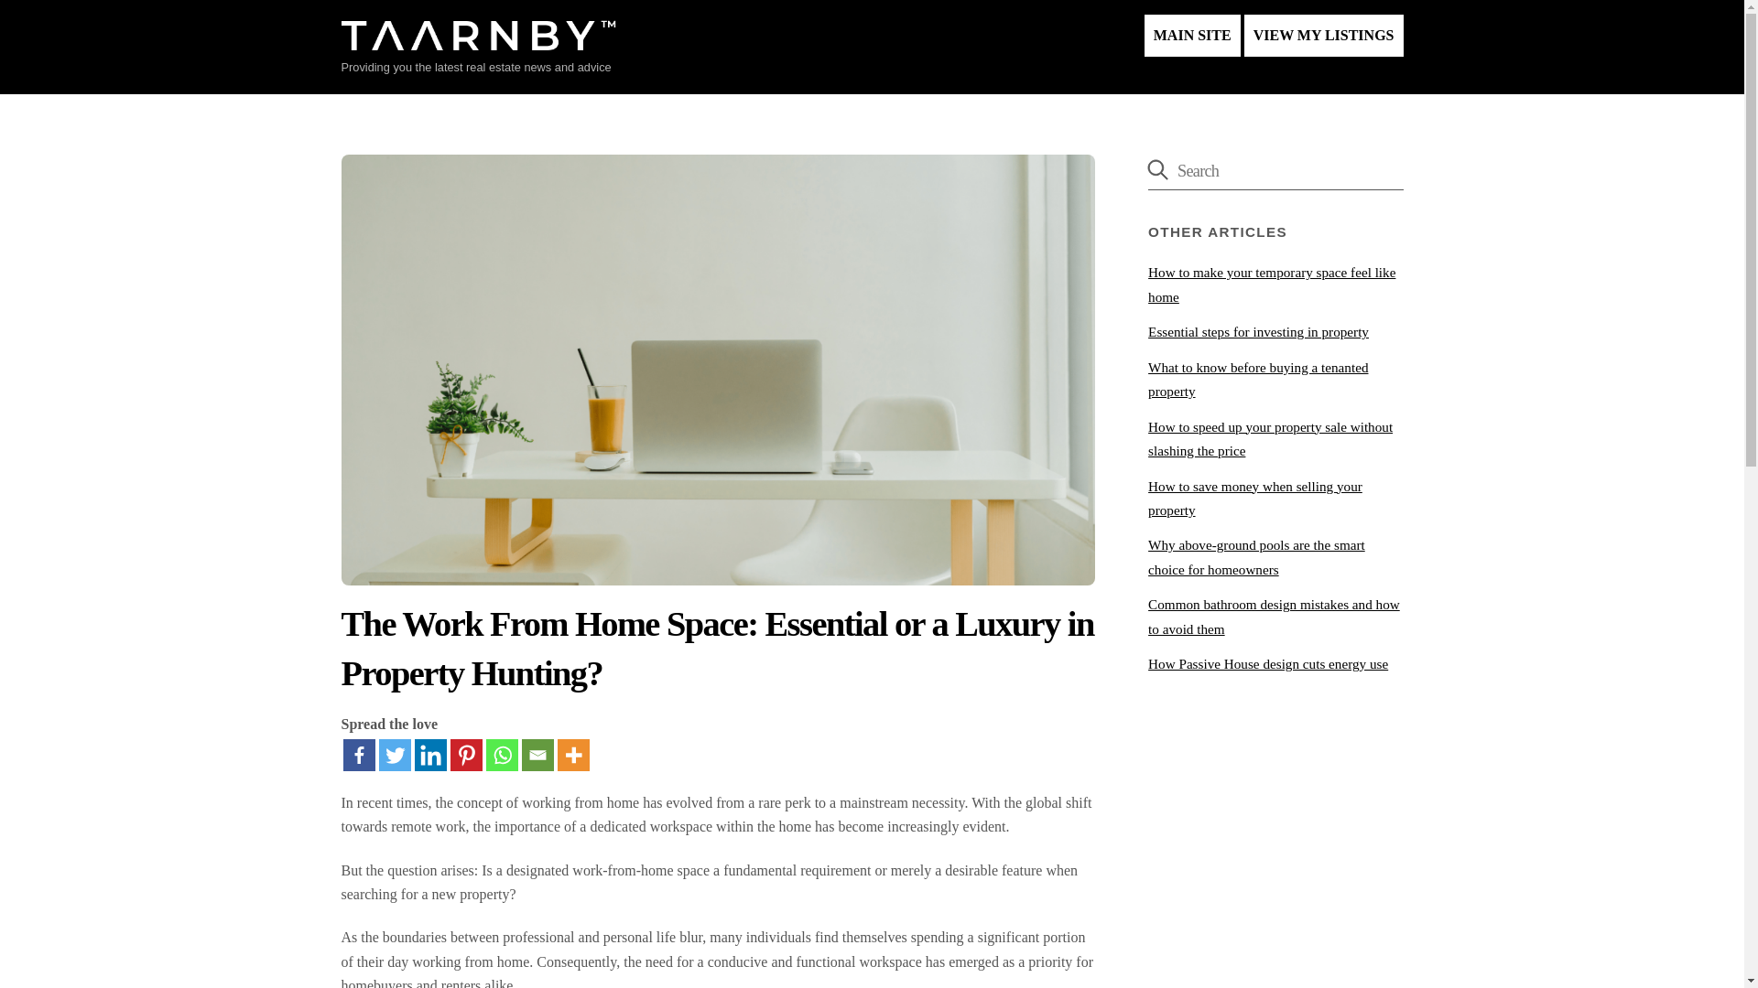 The height and width of the screenshot is (988, 1758). Describe the element at coordinates (573, 755) in the screenshot. I see `More` at that location.